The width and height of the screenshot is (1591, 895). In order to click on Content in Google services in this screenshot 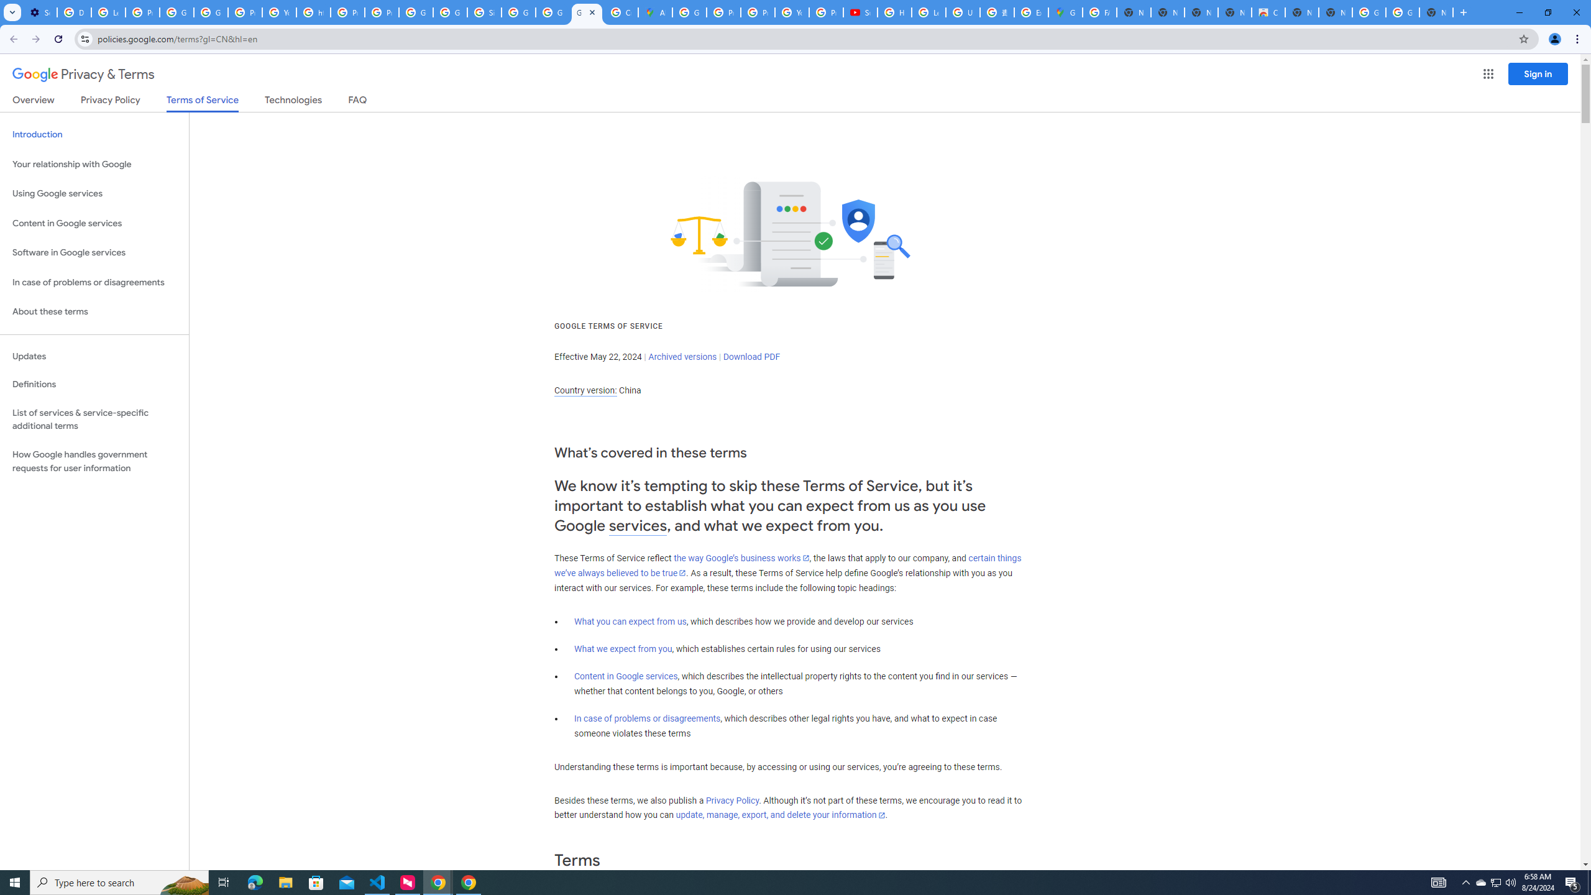, I will do `click(626, 676)`.